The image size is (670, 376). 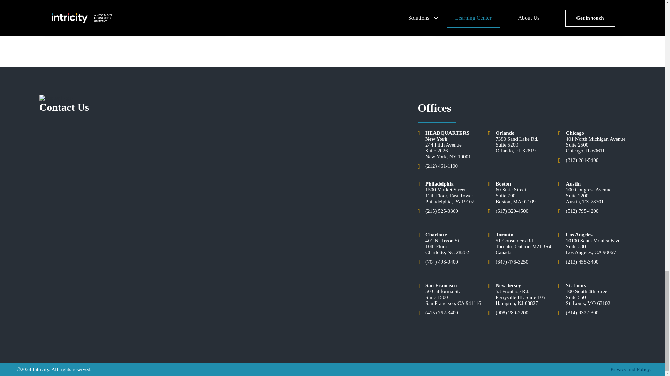 What do you see at coordinates (272, 10) in the screenshot?
I see `Read More` at bounding box center [272, 10].